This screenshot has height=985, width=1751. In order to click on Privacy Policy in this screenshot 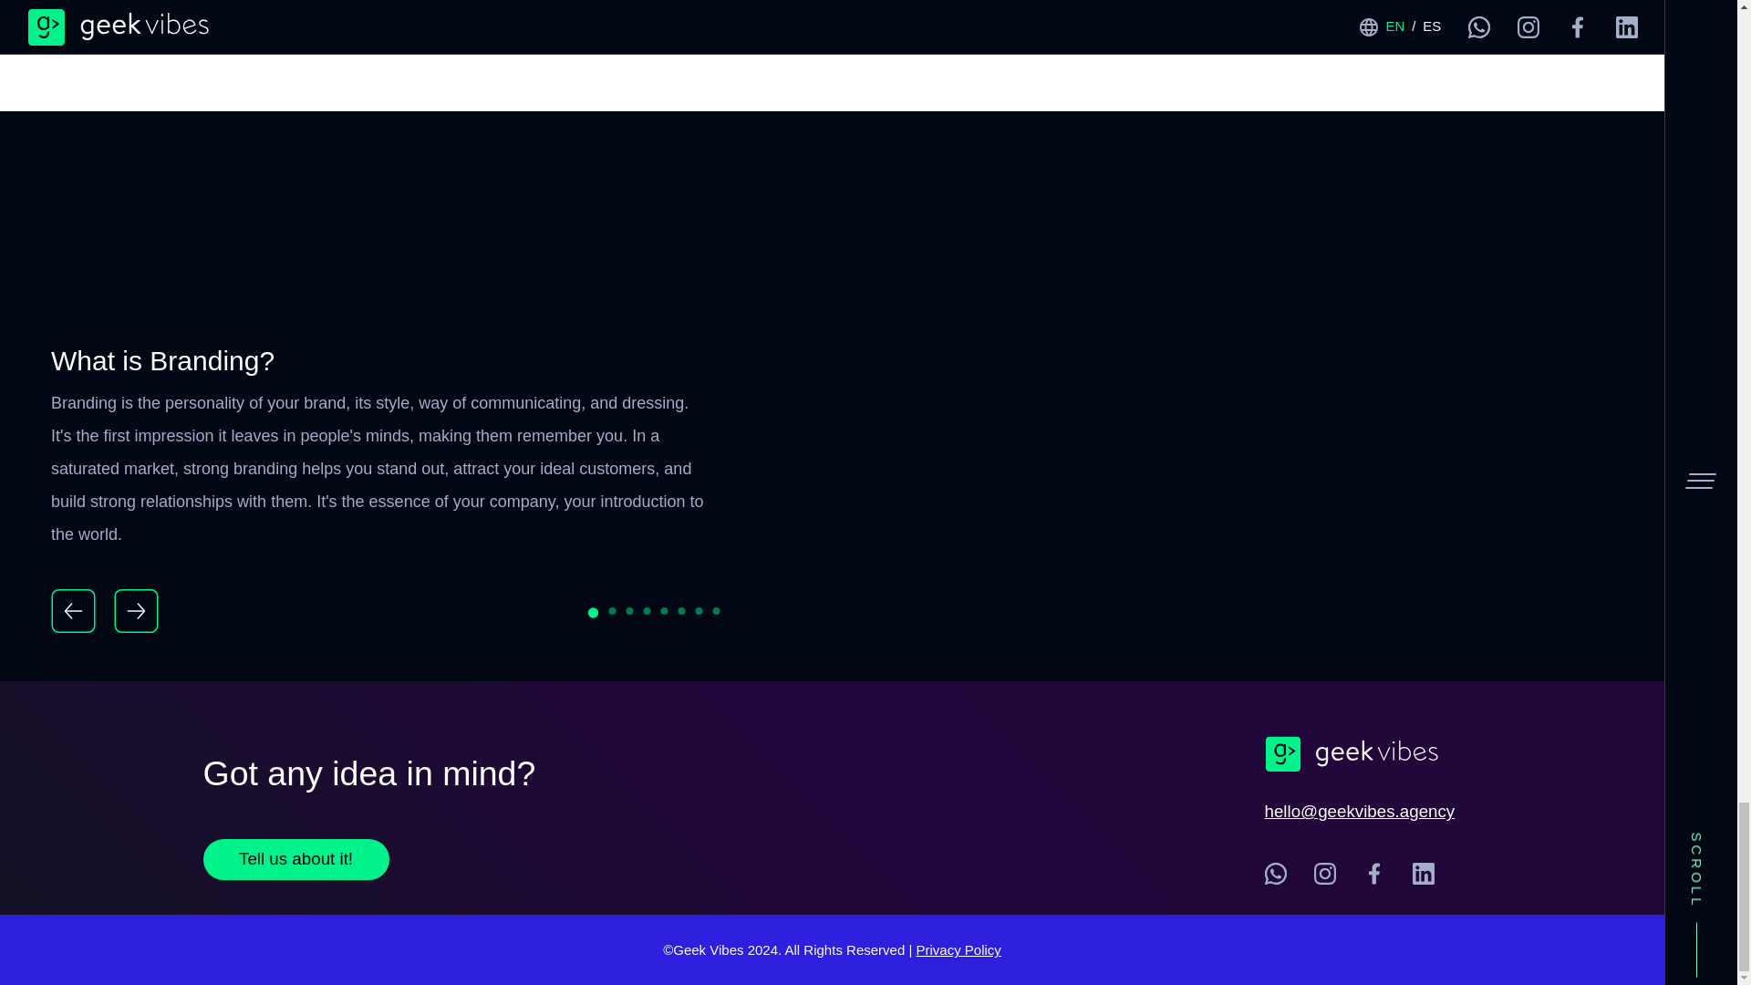, I will do `click(958, 949)`.